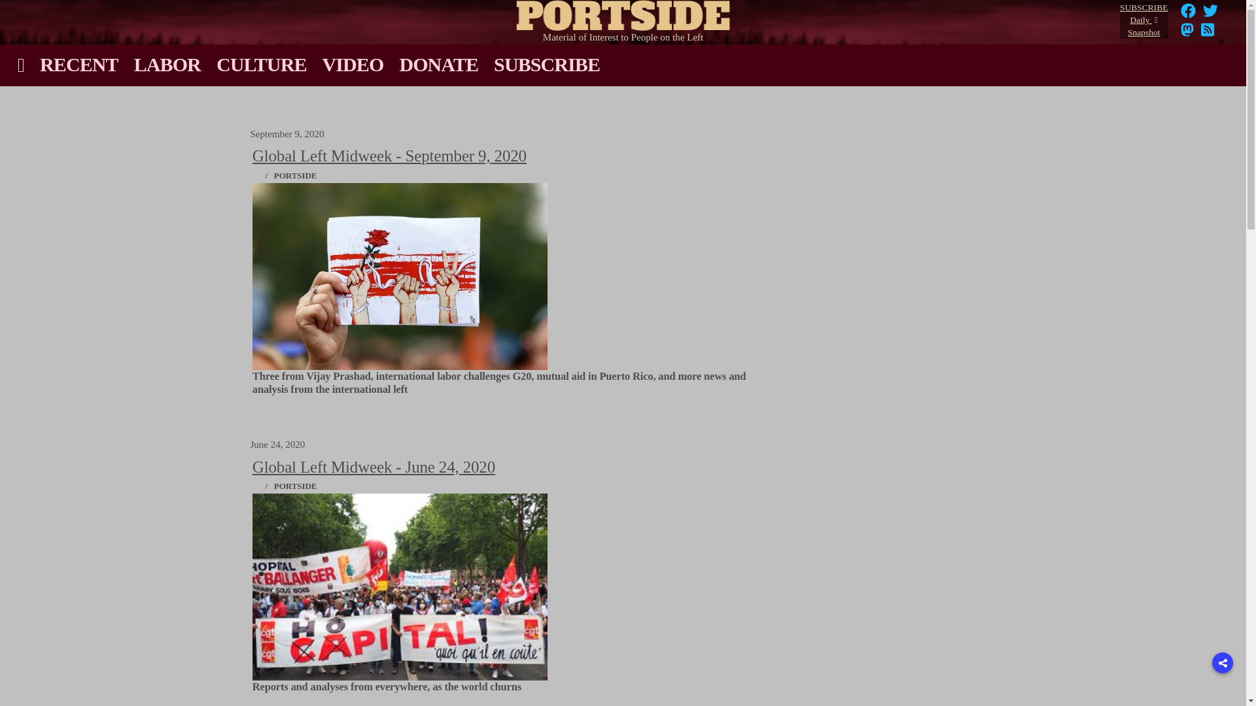 This screenshot has width=1256, height=706. What do you see at coordinates (373, 467) in the screenshot?
I see `Global Left Midweek - June 24, 2020` at bounding box center [373, 467].